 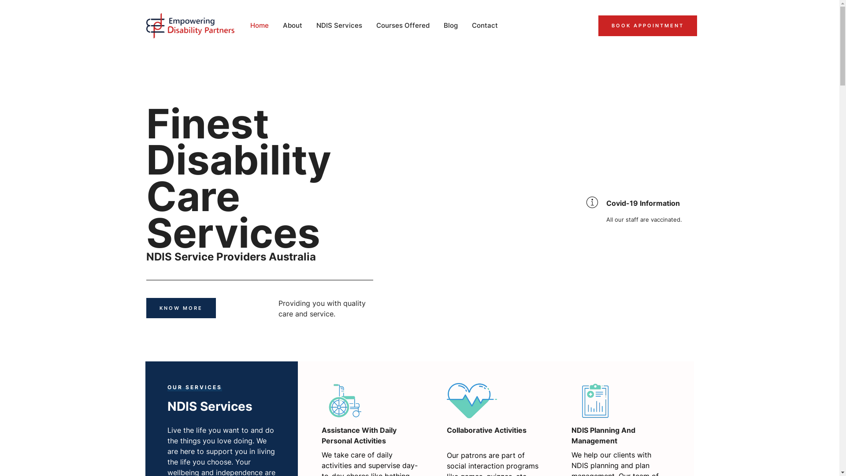 What do you see at coordinates (452, 26) in the screenshot?
I see `Blog` at bounding box center [452, 26].